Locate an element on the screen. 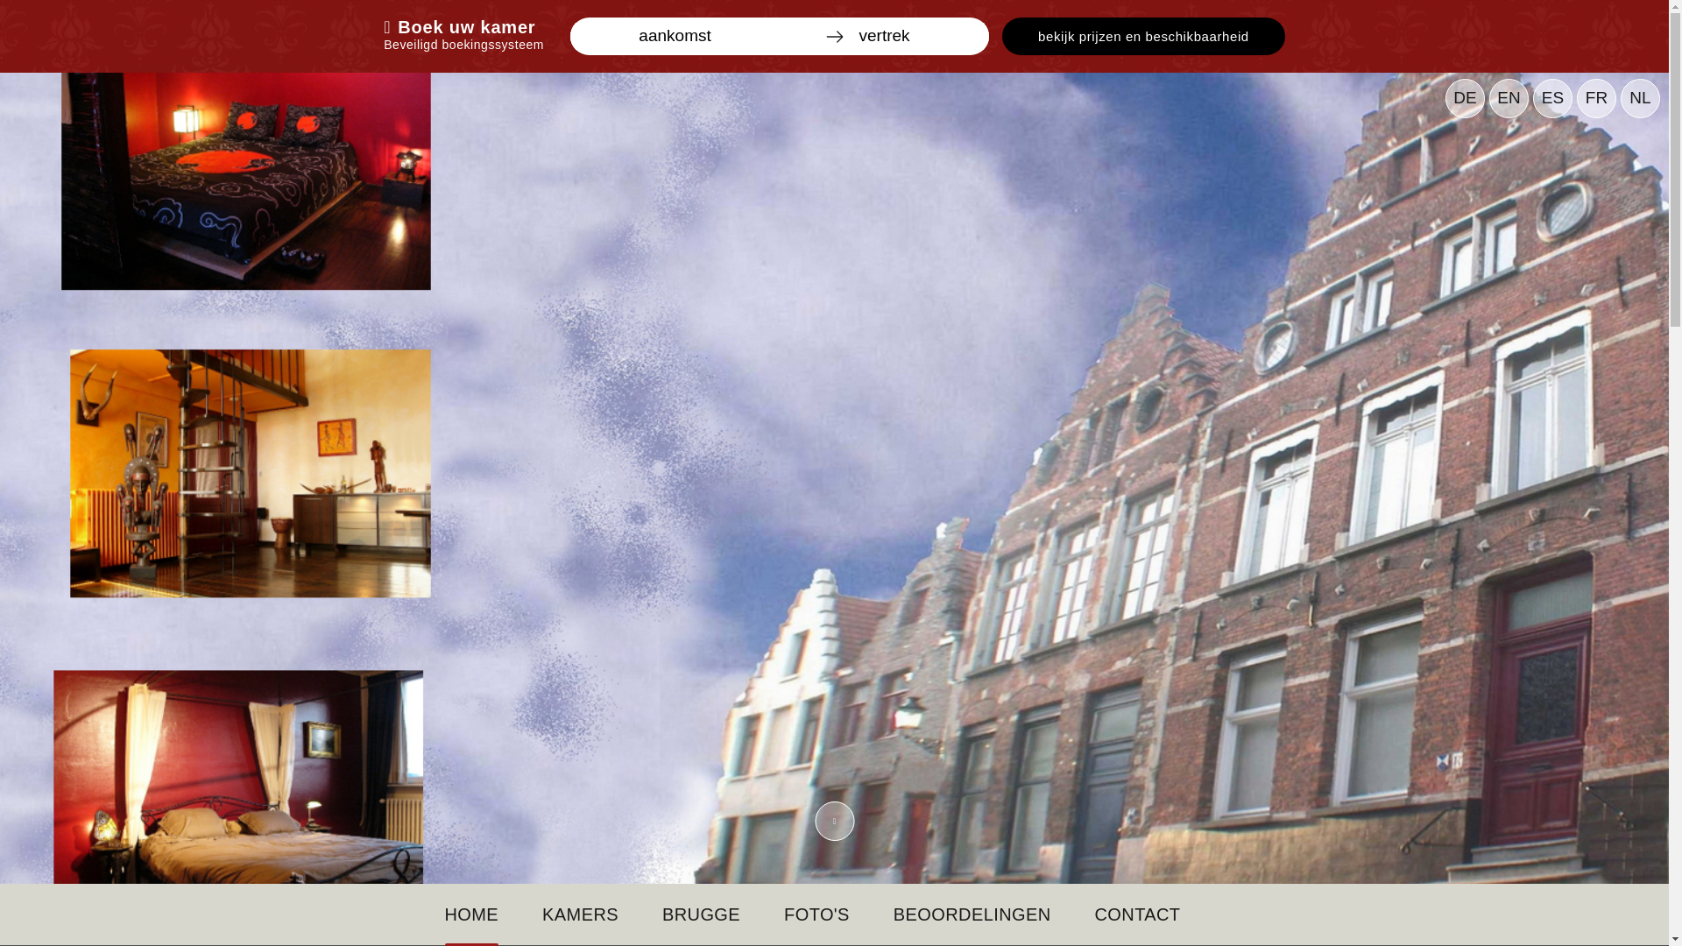 Image resolution: width=1682 pixels, height=946 pixels. KAMERS is located at coordinates (580, 914).